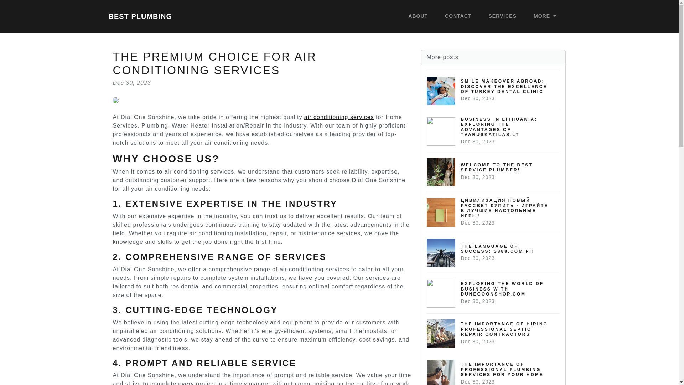  Describe the element at coordinates (493, 253) in the screenshot. I see `BEST PLUMBING` at that location.